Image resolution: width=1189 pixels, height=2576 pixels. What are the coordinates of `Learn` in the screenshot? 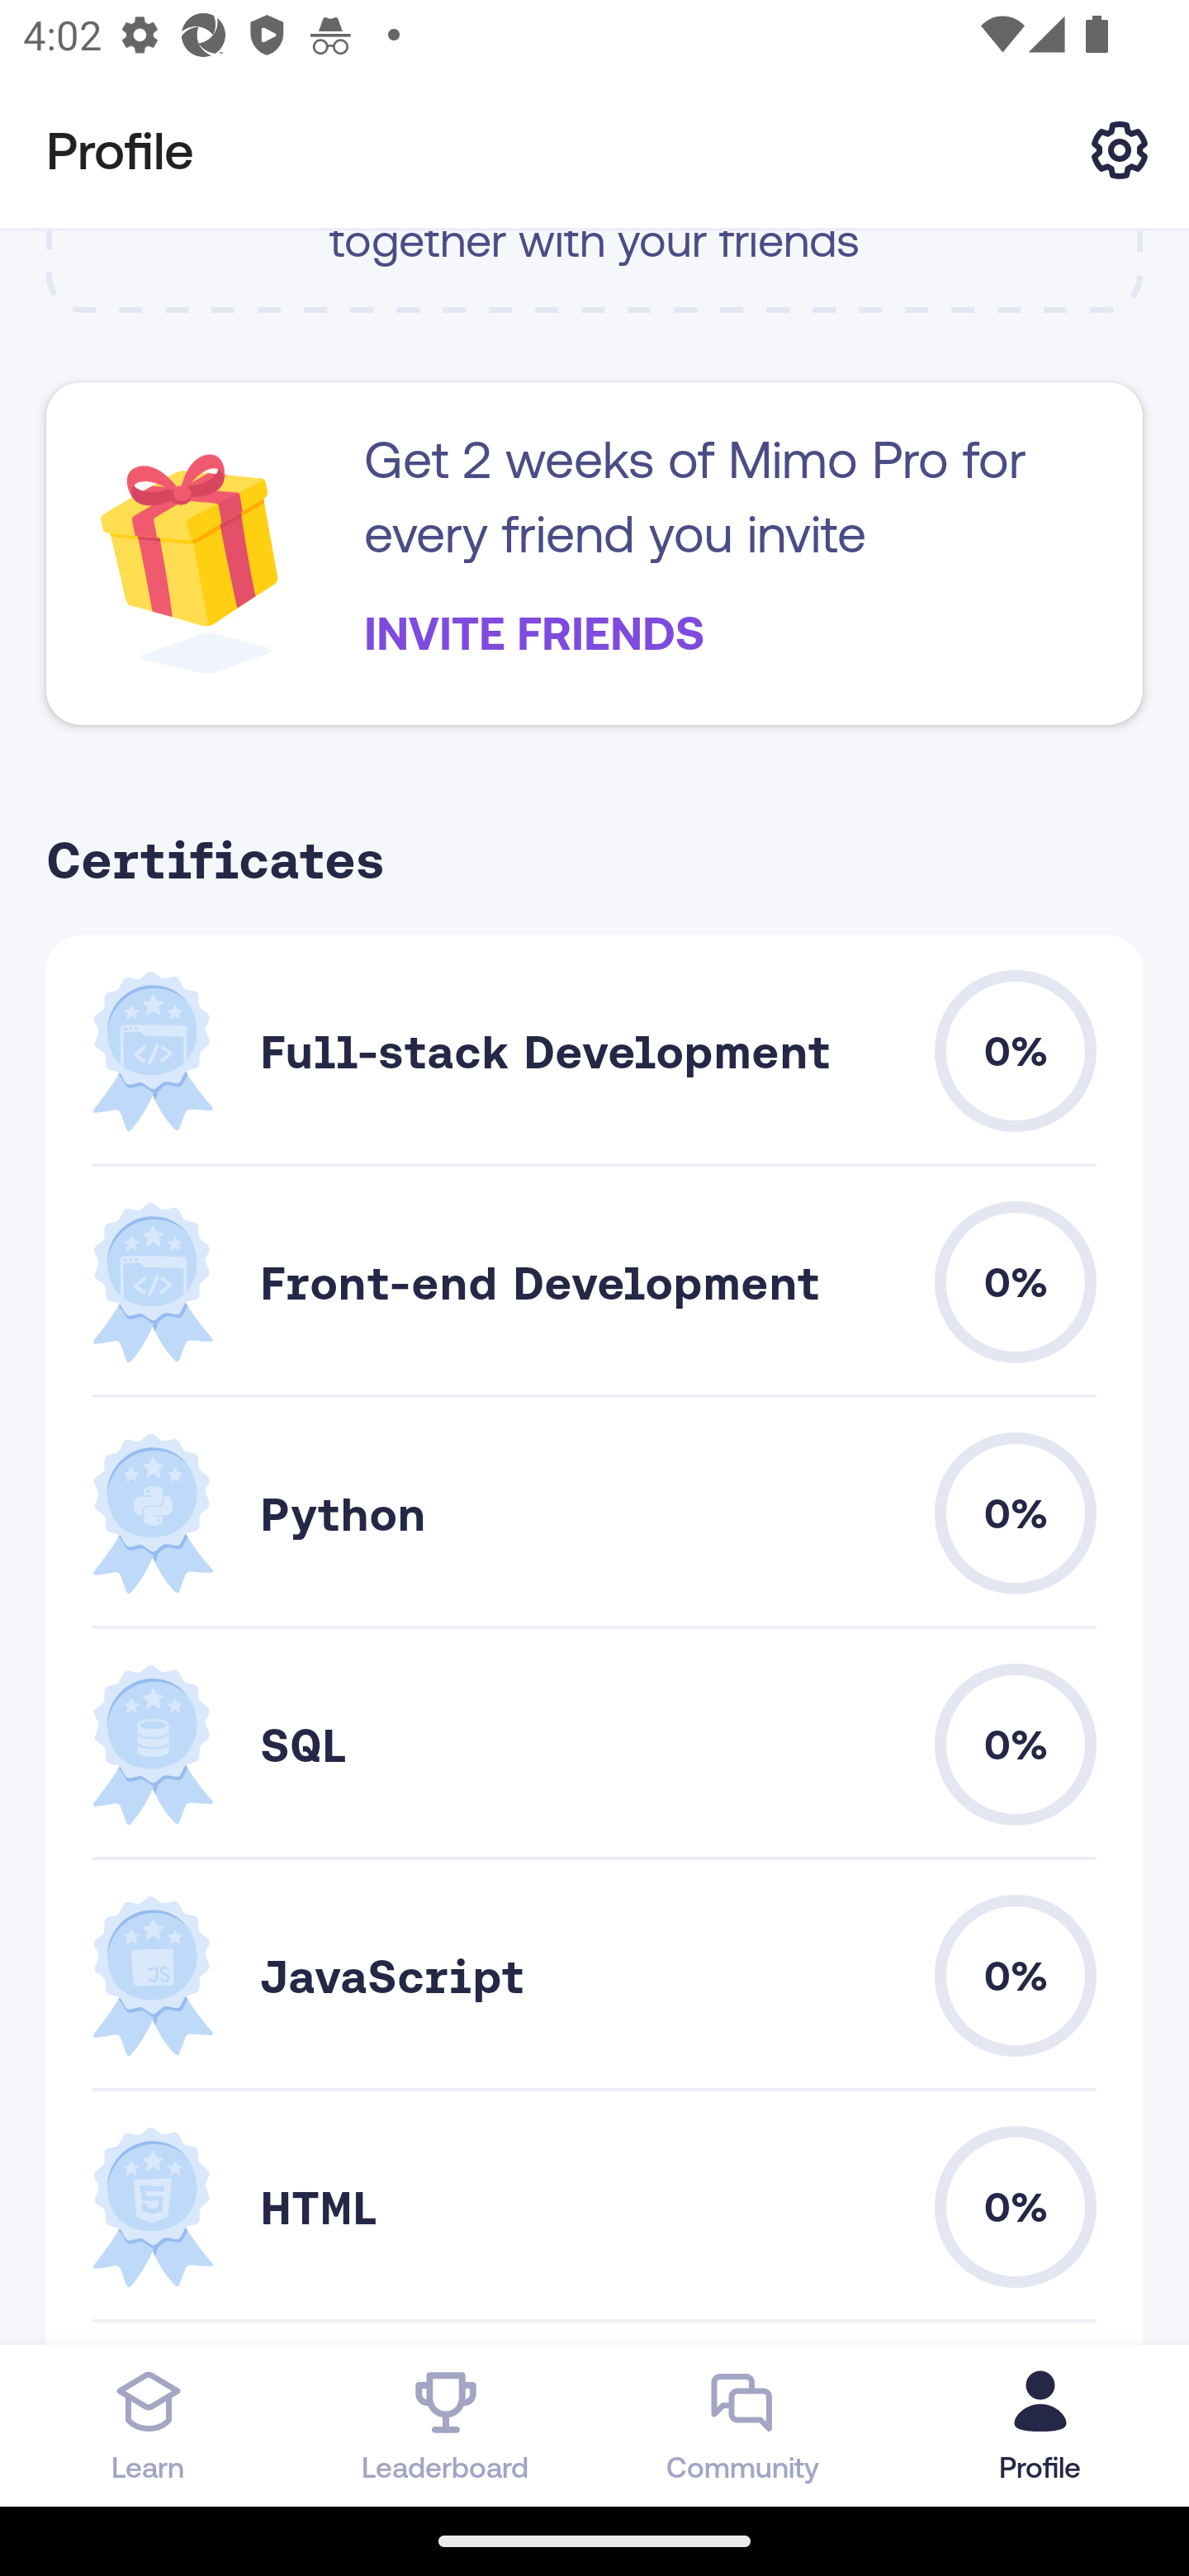 It's located at (149, 2425).